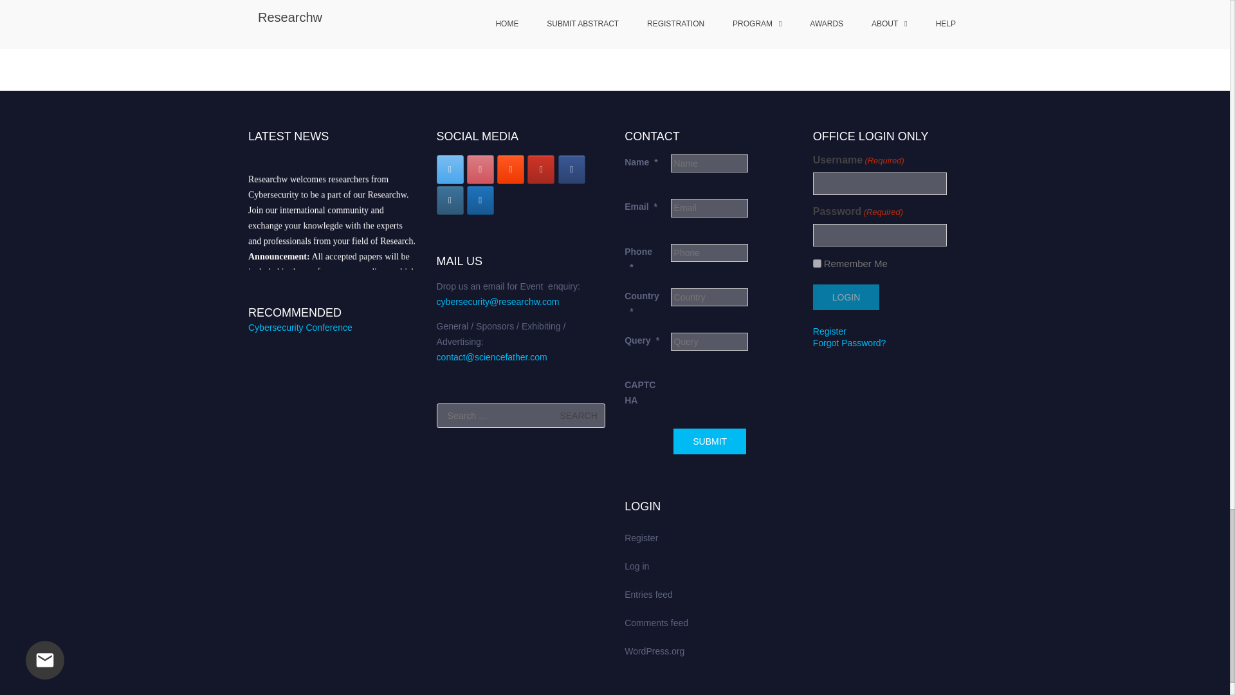  Describe the element at coordinates (571, 169) in the screenshot. I see `Researchw on Facebook` at that location.